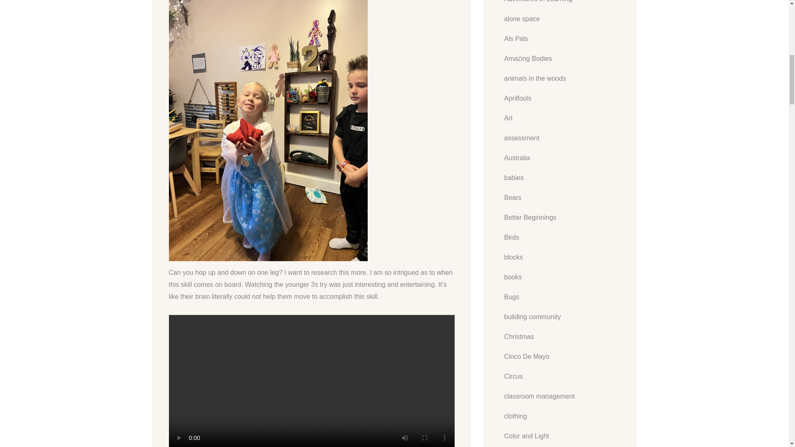  Describe the element at coordinates (513, 198) in the screenshot. I see `Bears` at that location.